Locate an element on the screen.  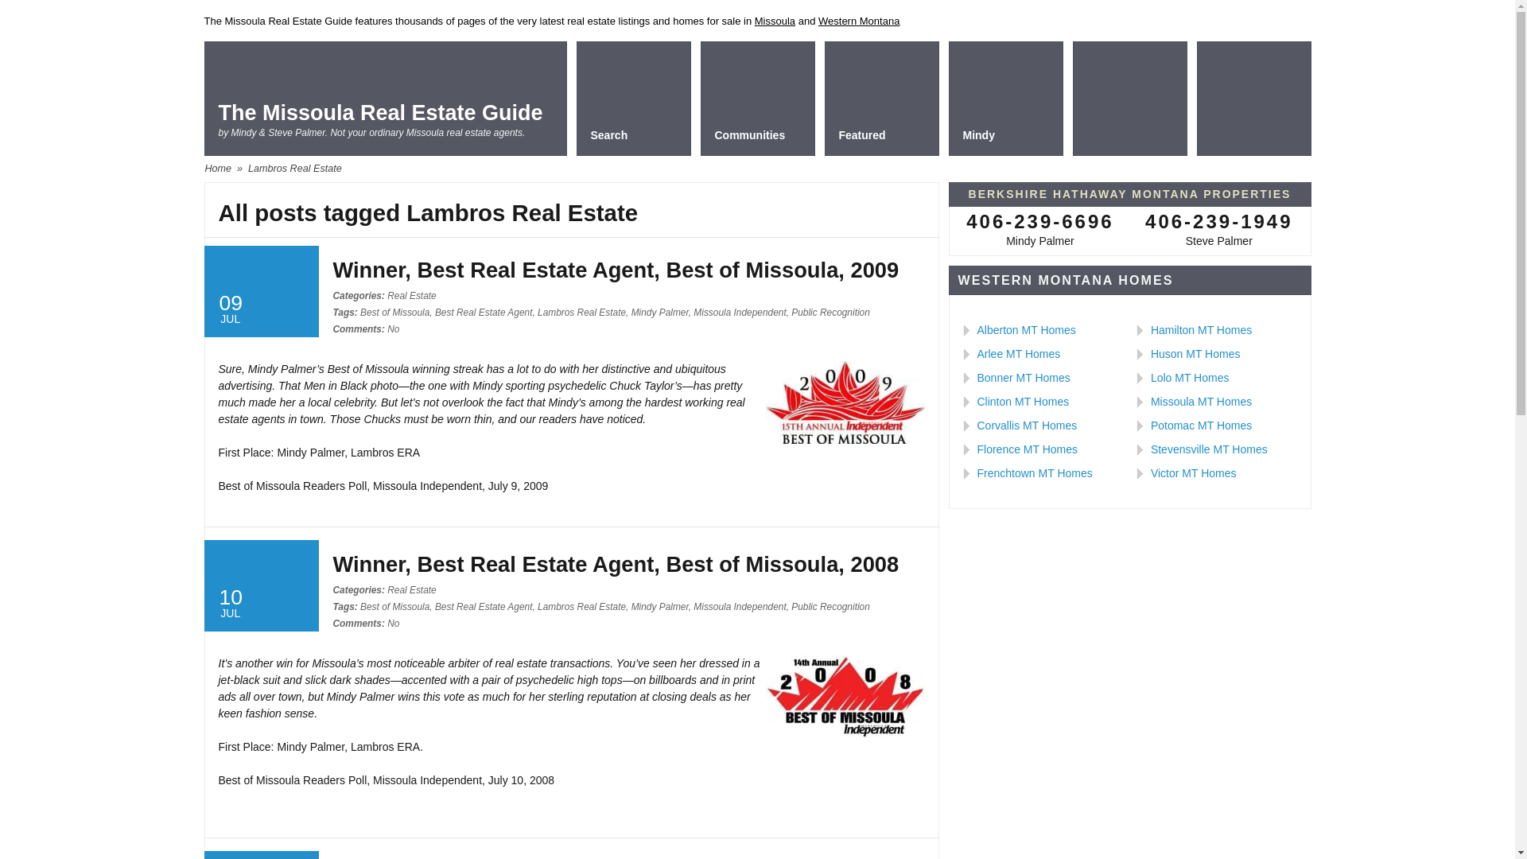
The Missoula Real Estate Guide is located at coordinates (380, 113).